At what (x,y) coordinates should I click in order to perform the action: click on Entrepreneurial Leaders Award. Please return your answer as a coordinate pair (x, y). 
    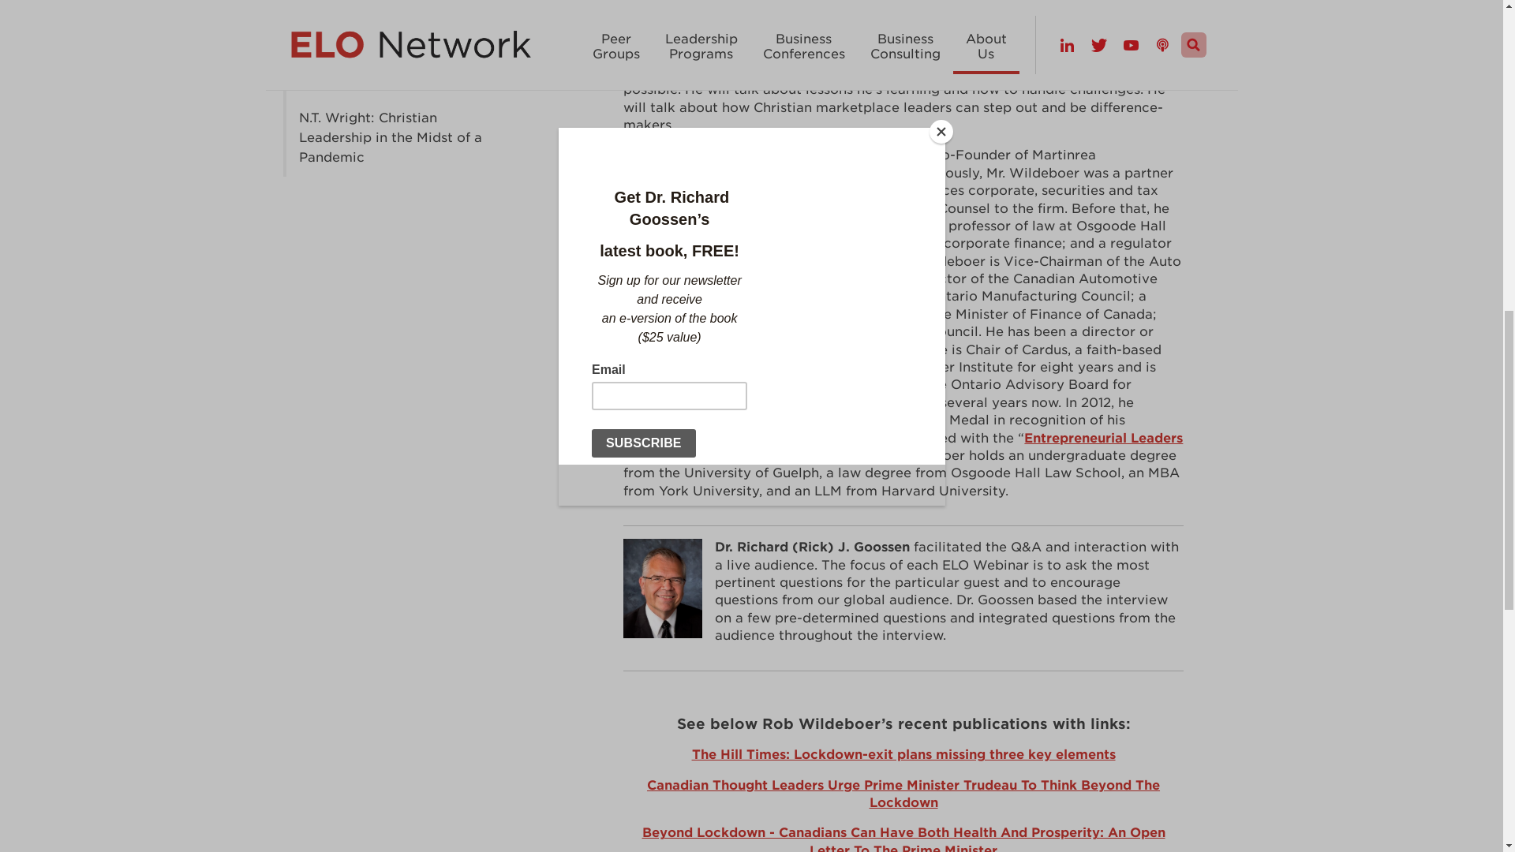
    Looking at the image, I should click on (903, 447).